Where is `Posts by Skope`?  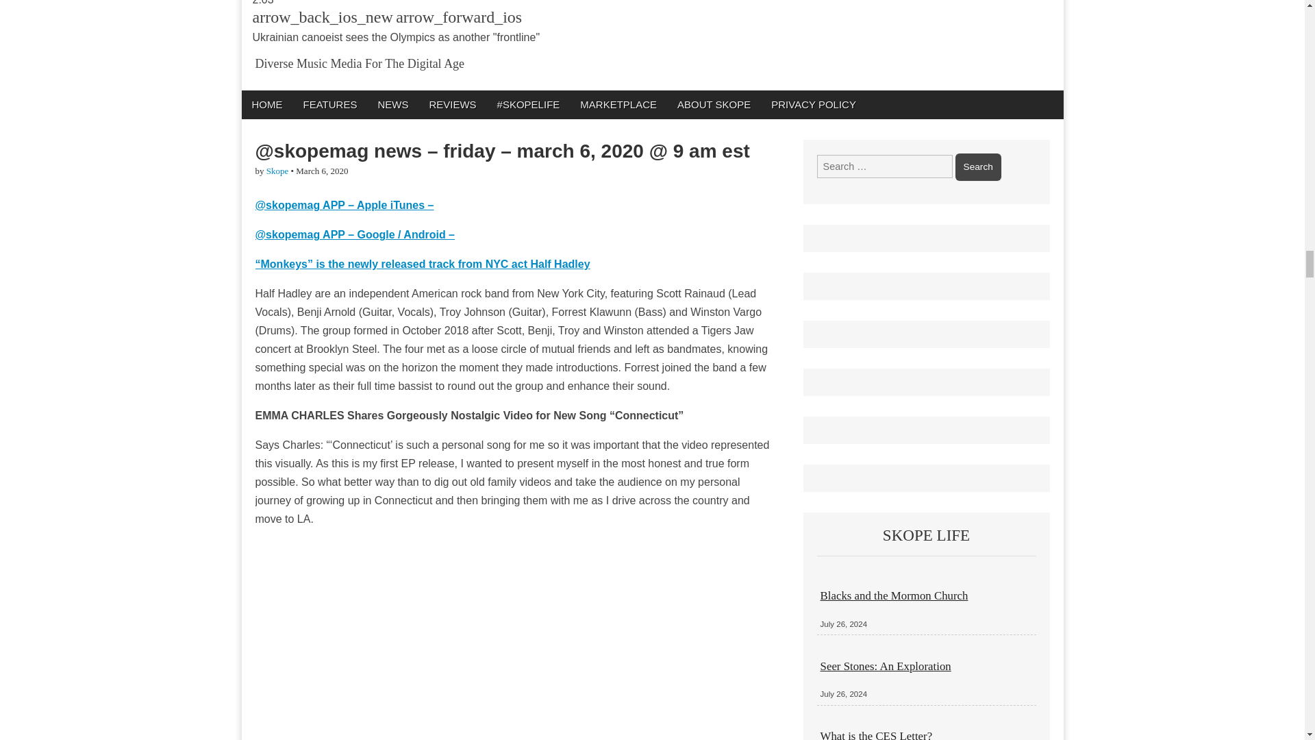 Posts by Skope is located at coordinates (278, 171).